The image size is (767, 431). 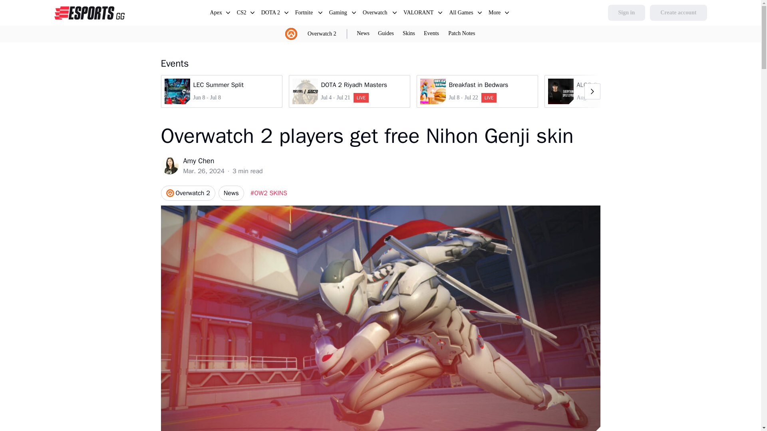 What do you see at coordinates (187, 193) in the screenshot?
I see `Overwatch 2` at bounding box center [187, 193].